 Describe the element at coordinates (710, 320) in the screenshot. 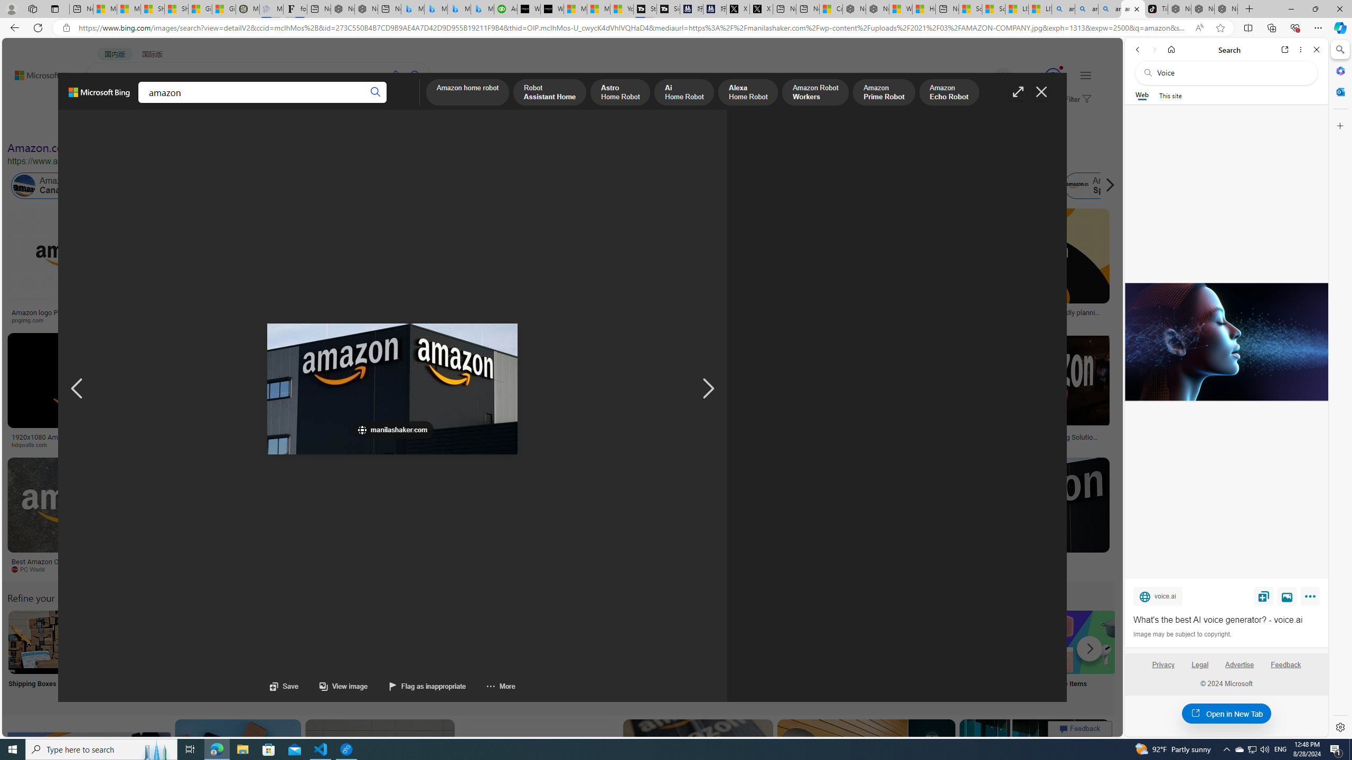

I see `logopng.com.br` at that location.